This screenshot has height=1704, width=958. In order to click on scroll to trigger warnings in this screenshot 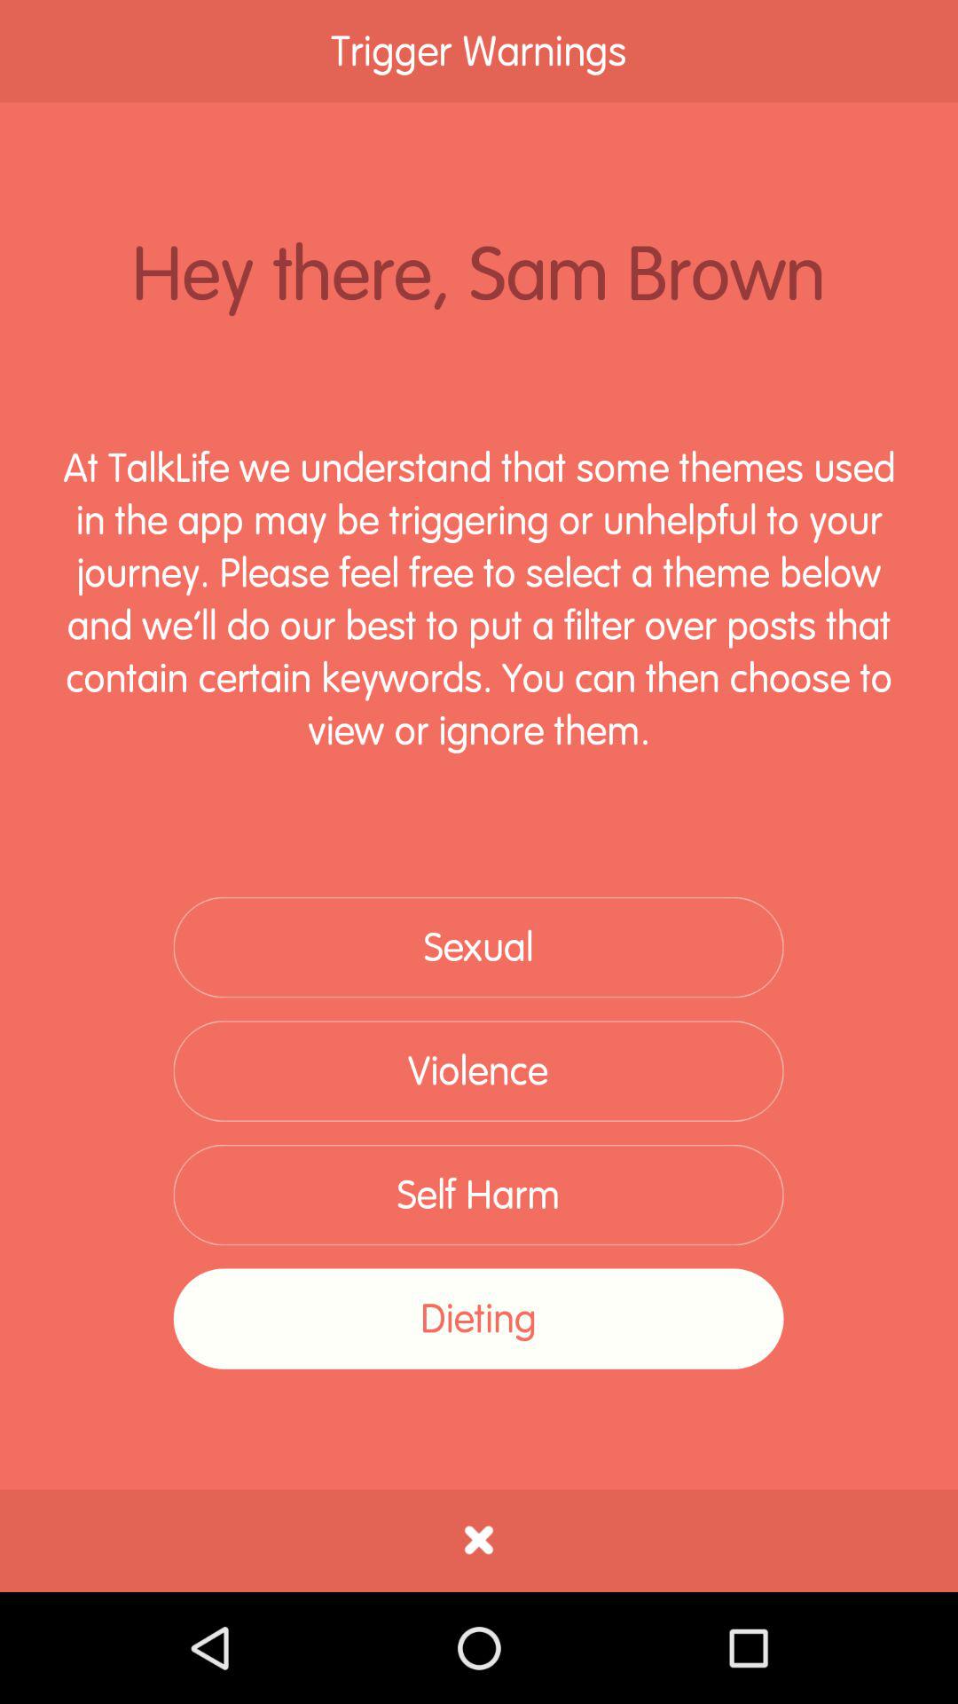, I will do `click(479, 51)`.